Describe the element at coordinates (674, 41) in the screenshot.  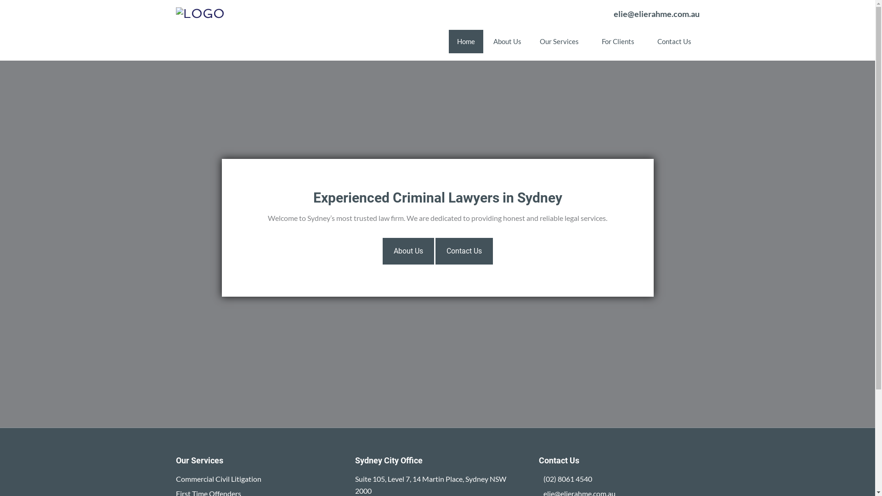
I see `Contact Us` at that location.